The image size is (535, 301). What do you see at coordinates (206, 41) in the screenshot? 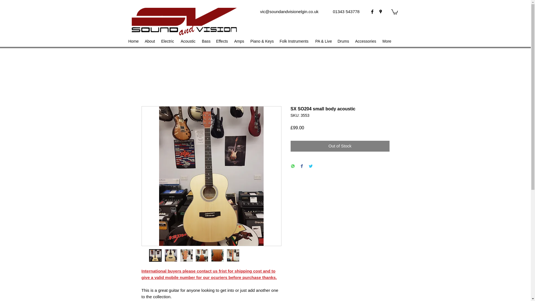
I see `Bass` at bounding box center [206, 41].